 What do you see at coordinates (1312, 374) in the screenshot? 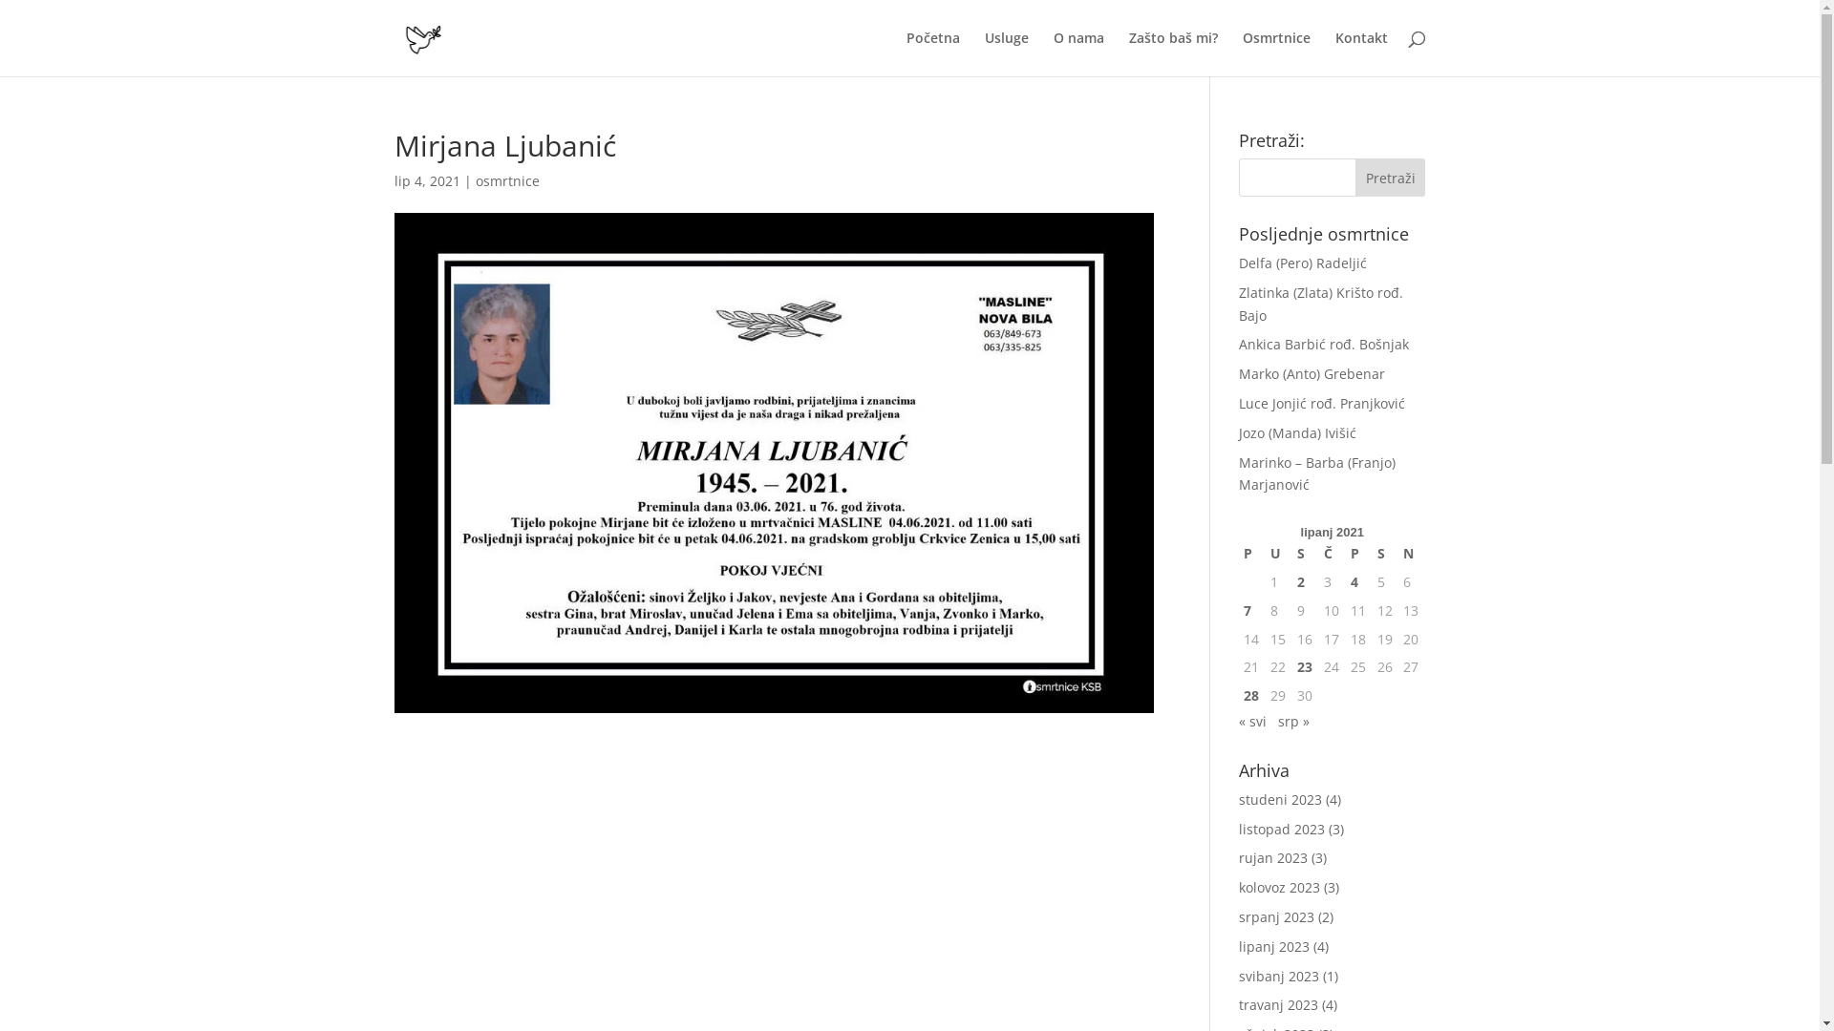
I see `Marko (Anto) Grebenar` at bounding box center [1312, 374].